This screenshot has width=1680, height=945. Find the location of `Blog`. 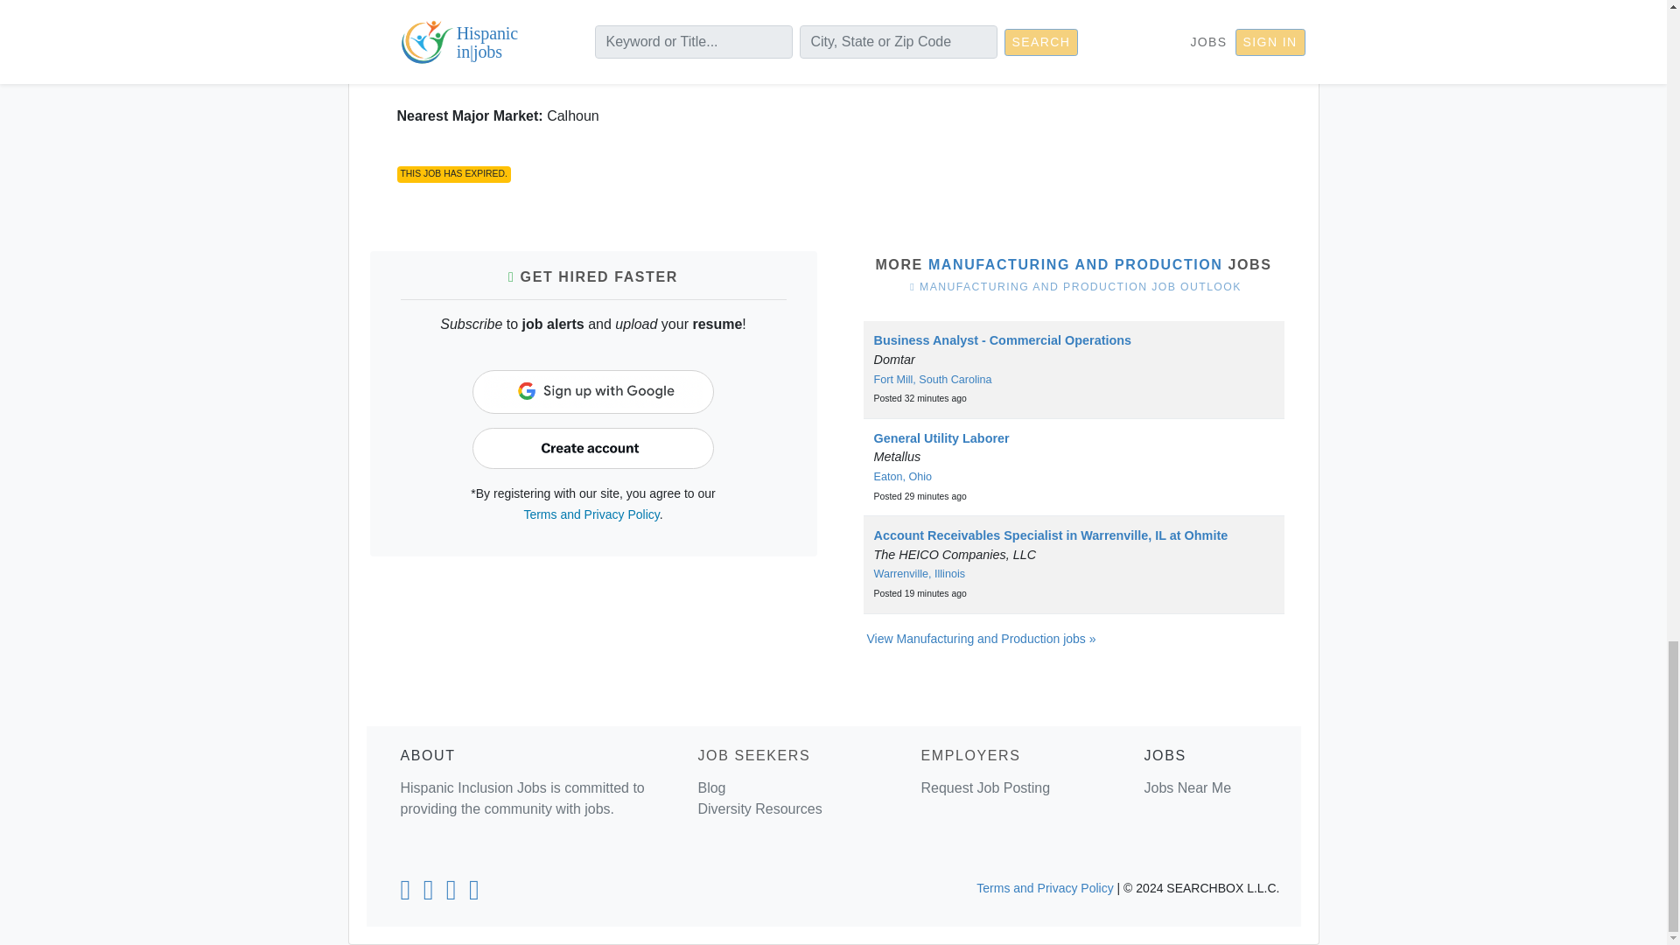

Blog is located at coordinates (710, 787).